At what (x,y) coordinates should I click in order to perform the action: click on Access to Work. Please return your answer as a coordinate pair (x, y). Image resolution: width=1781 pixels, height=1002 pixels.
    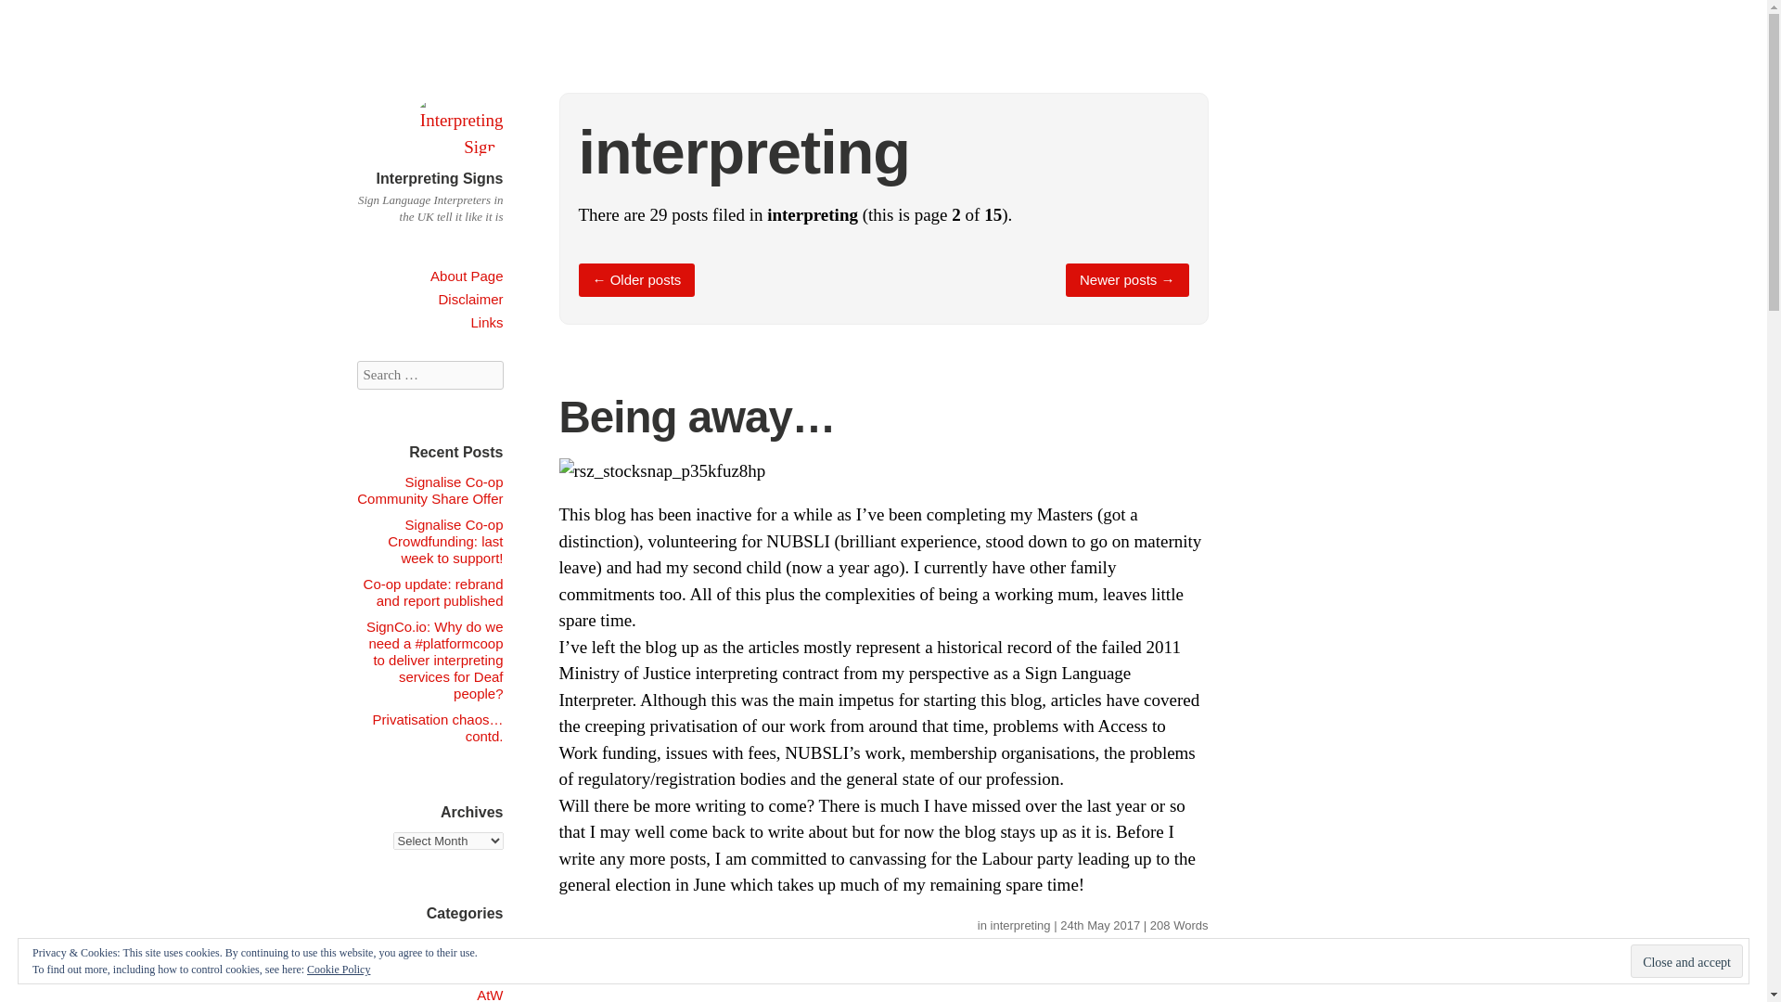
    Looking at the image, I should click on (455, 943).